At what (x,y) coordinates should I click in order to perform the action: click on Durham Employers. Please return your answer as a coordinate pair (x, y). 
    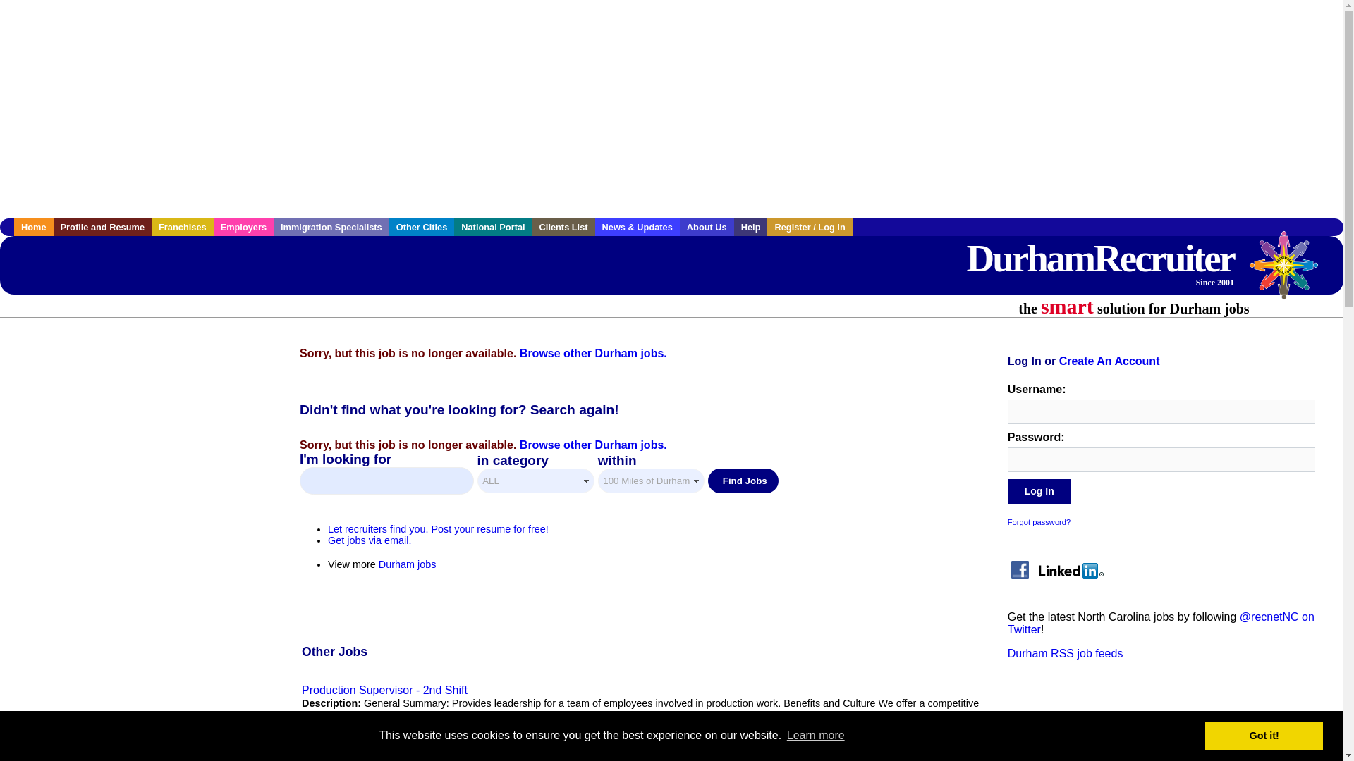
    Looking at the image, I should click on (243, 227).